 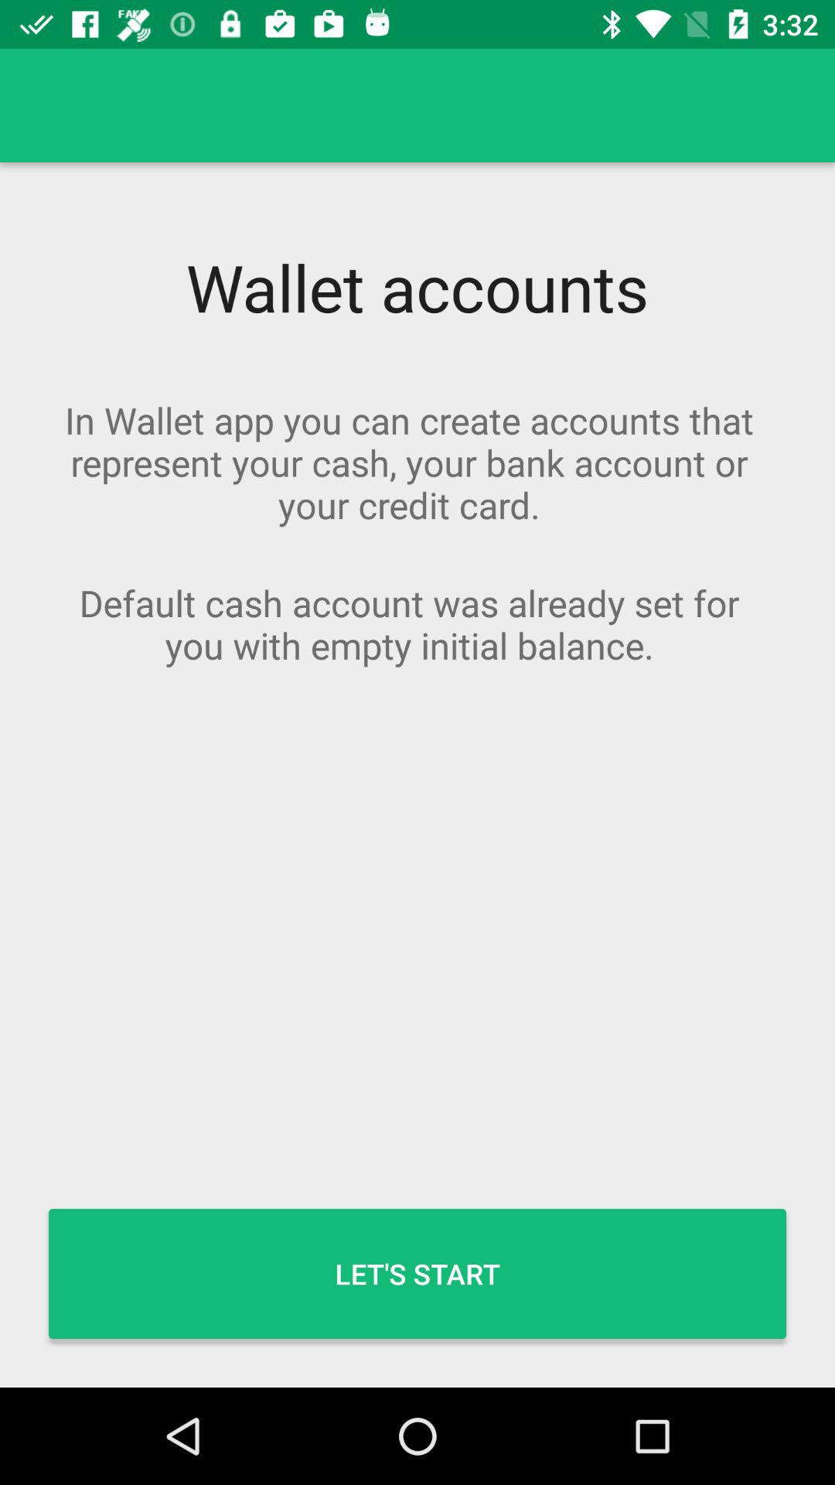 What do you see at coordinates (417, 1273) in the screenshot?
I see `choose the let's start` at bounding box center [417, 1273].